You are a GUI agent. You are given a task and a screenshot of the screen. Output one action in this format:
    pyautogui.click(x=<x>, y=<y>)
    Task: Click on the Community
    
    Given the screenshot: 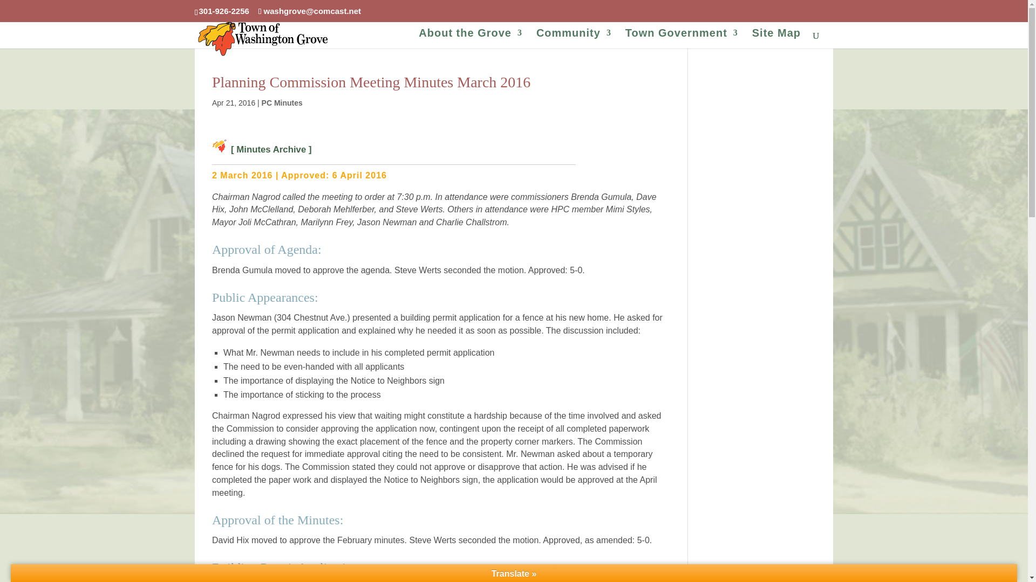 What is the action you would take?
    pyautogui.click(x=574, y=40)
    